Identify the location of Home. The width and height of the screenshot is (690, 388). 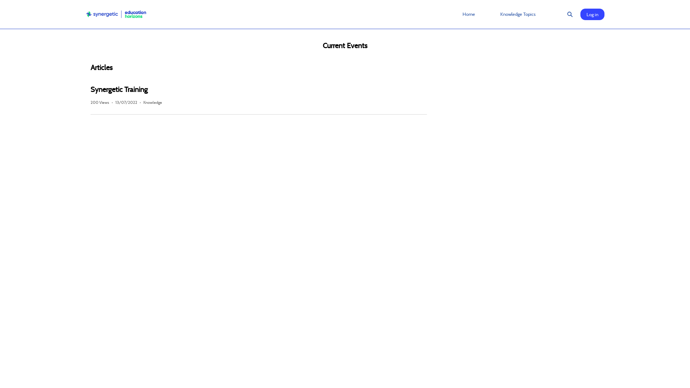
(469, 14).